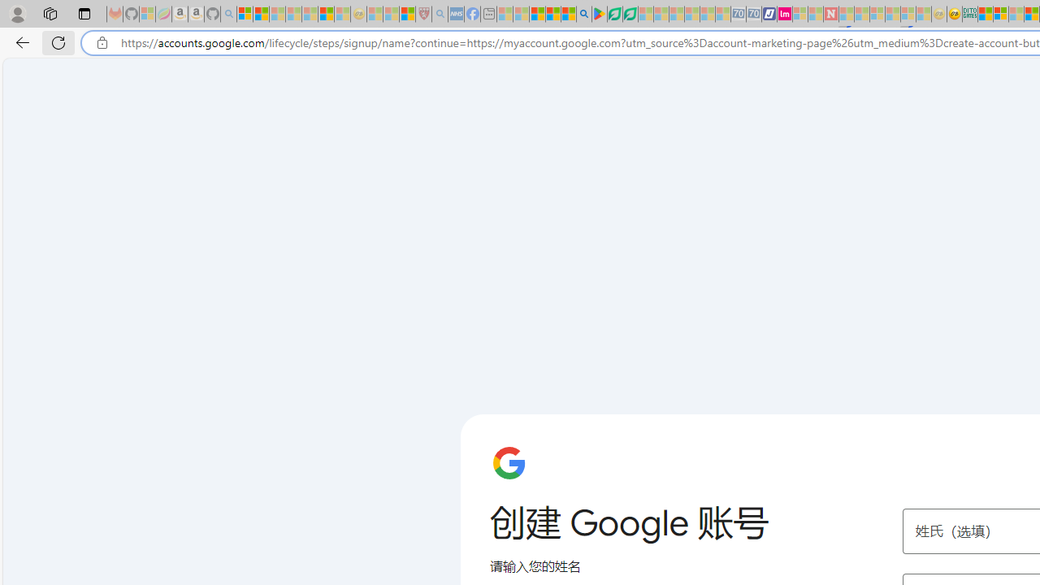 This screenshot has width=1040, height=585. Describe the element at coordinates (970, 15) in the screenshot. I see `DITOGAMES AG Imprint` at that location.